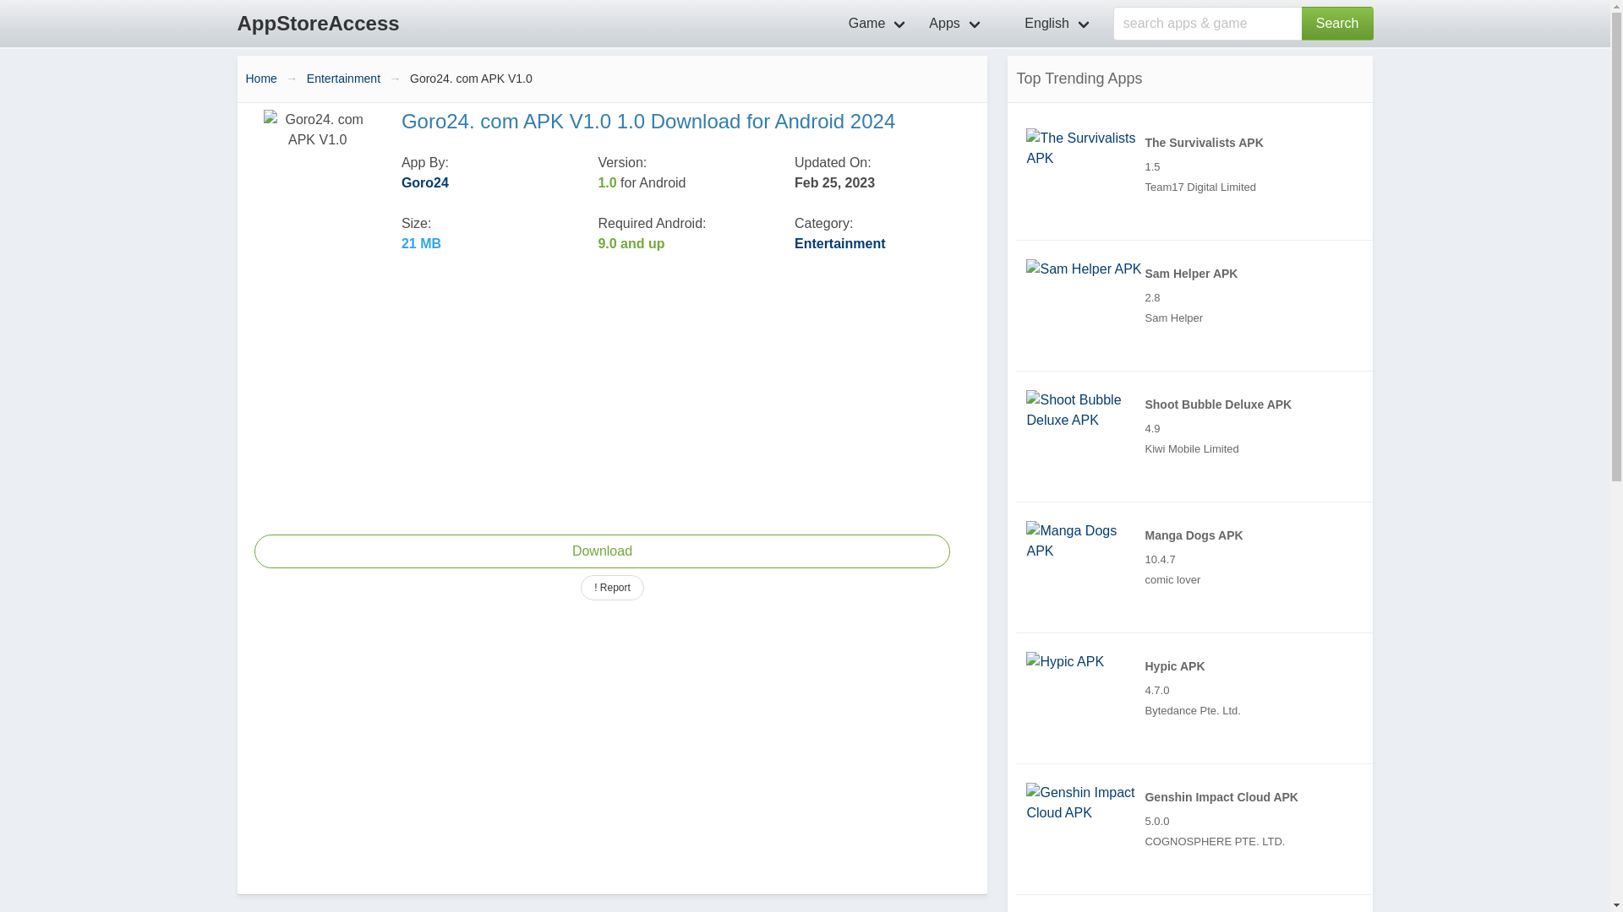 The width and height of the screenshot is (1623, 912). What do you see at coordinates (601, 551) in the screenshot?
I see `Goro24. com APK V1.0 1.0 Download for Android 2024` at bounding box center [601, 551].